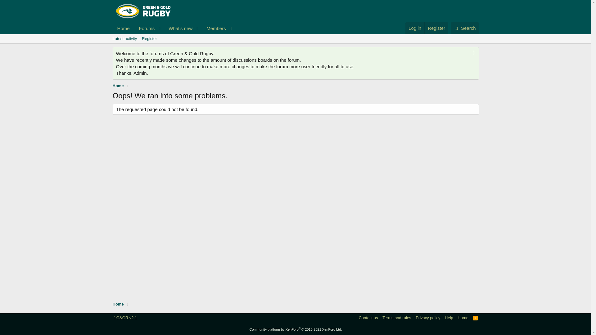 This screenshot has width=596, height=335. What do you see at coordinates (149, 39) in the screenshot?
I see `Register` at bounding box center [149, 39].